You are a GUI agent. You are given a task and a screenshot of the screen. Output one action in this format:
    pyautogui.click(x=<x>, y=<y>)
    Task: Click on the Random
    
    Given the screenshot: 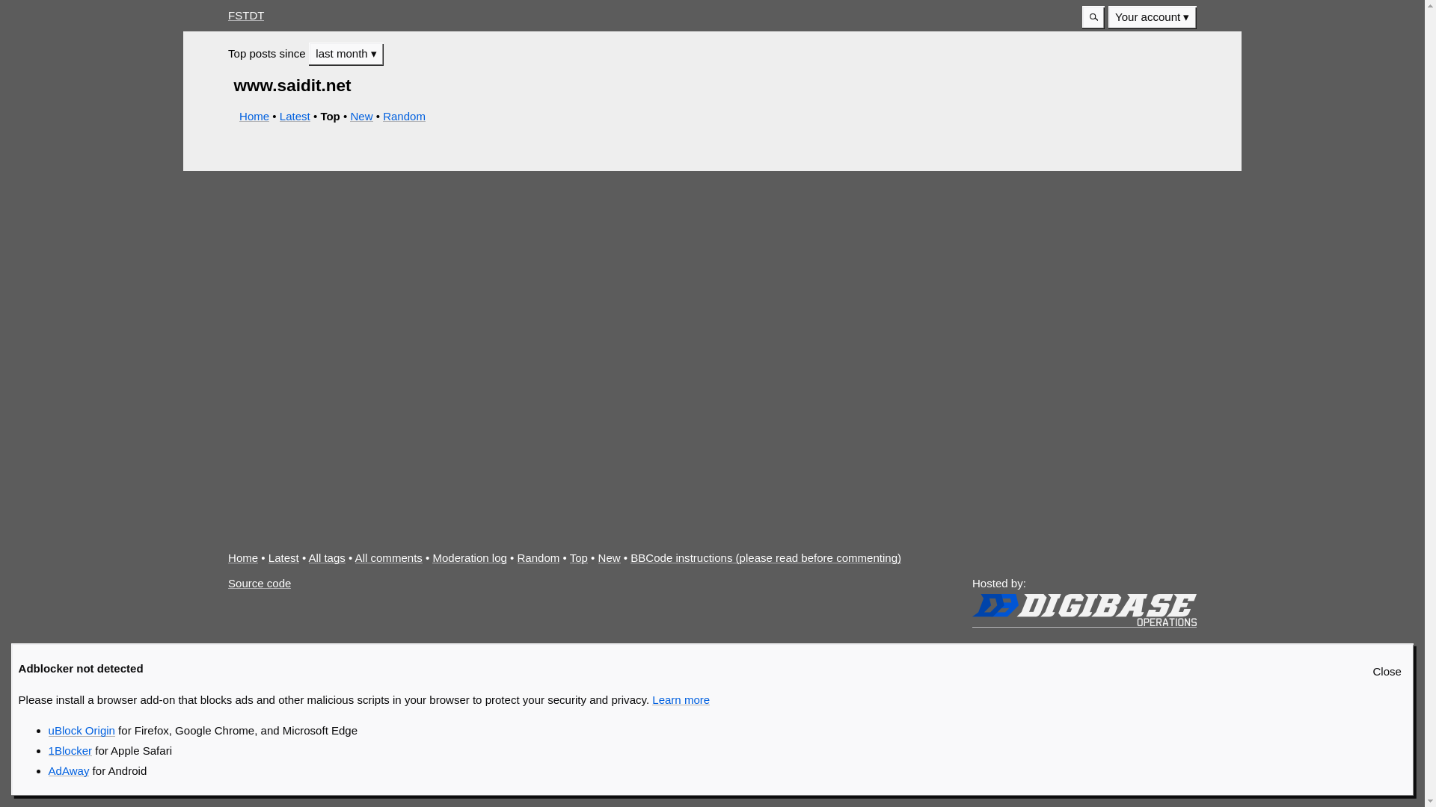 What is the action you would take?
    pyautogui.click(x=404, y=116)
    